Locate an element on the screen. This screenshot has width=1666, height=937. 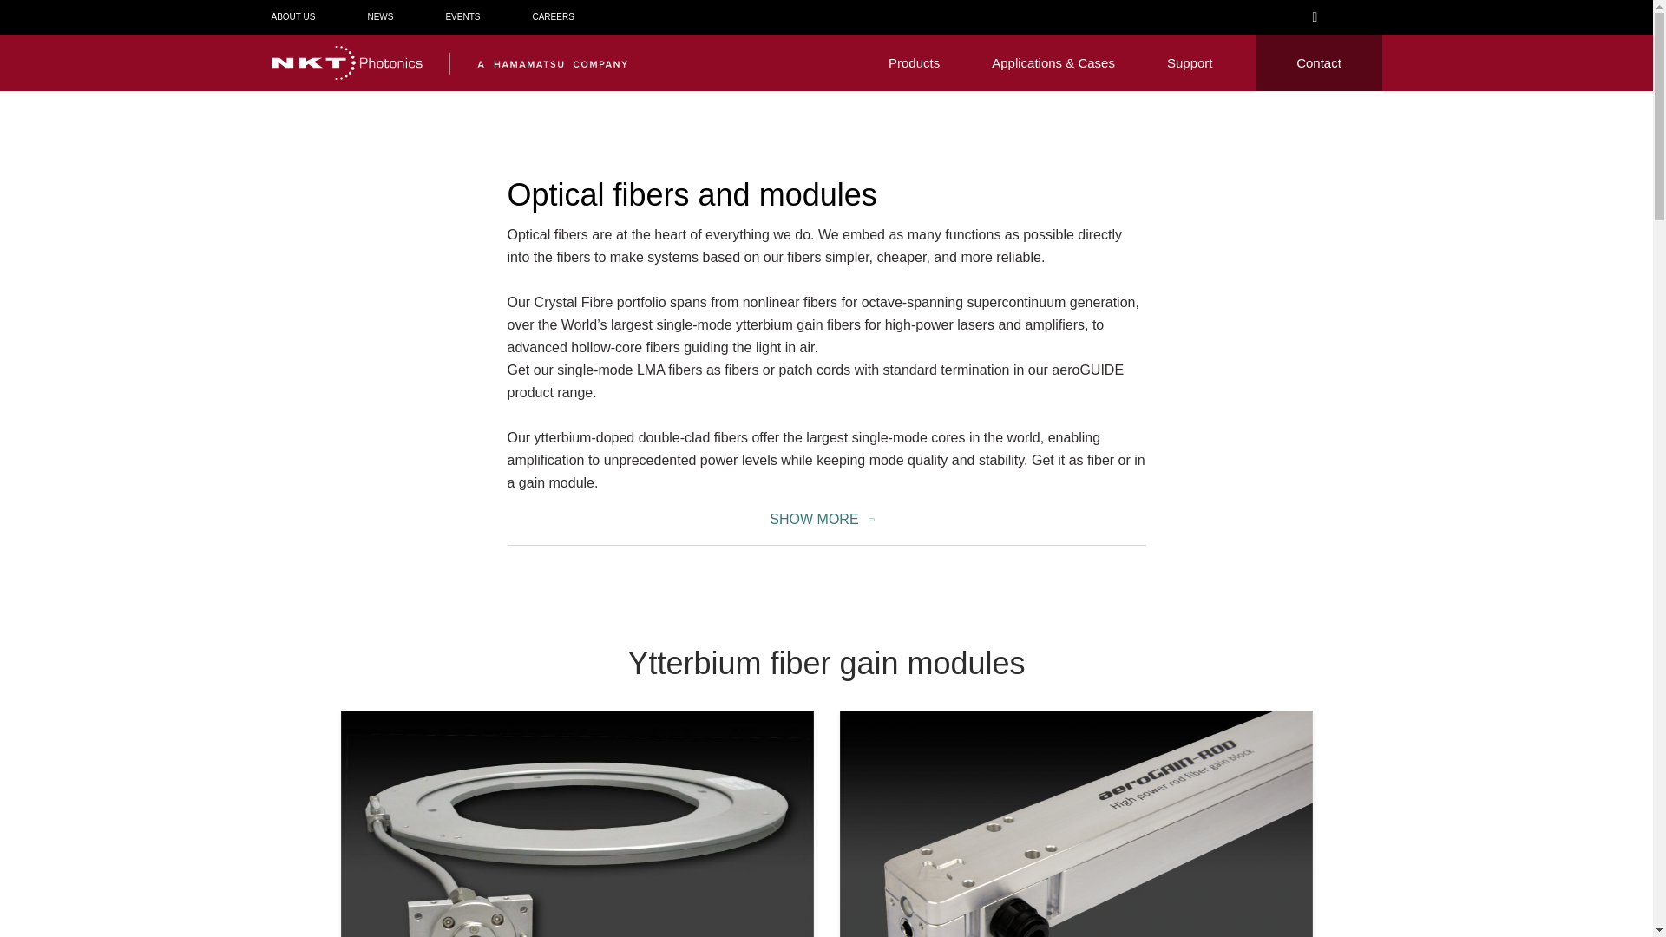
Skip to content is located at coordinates (26, 27).